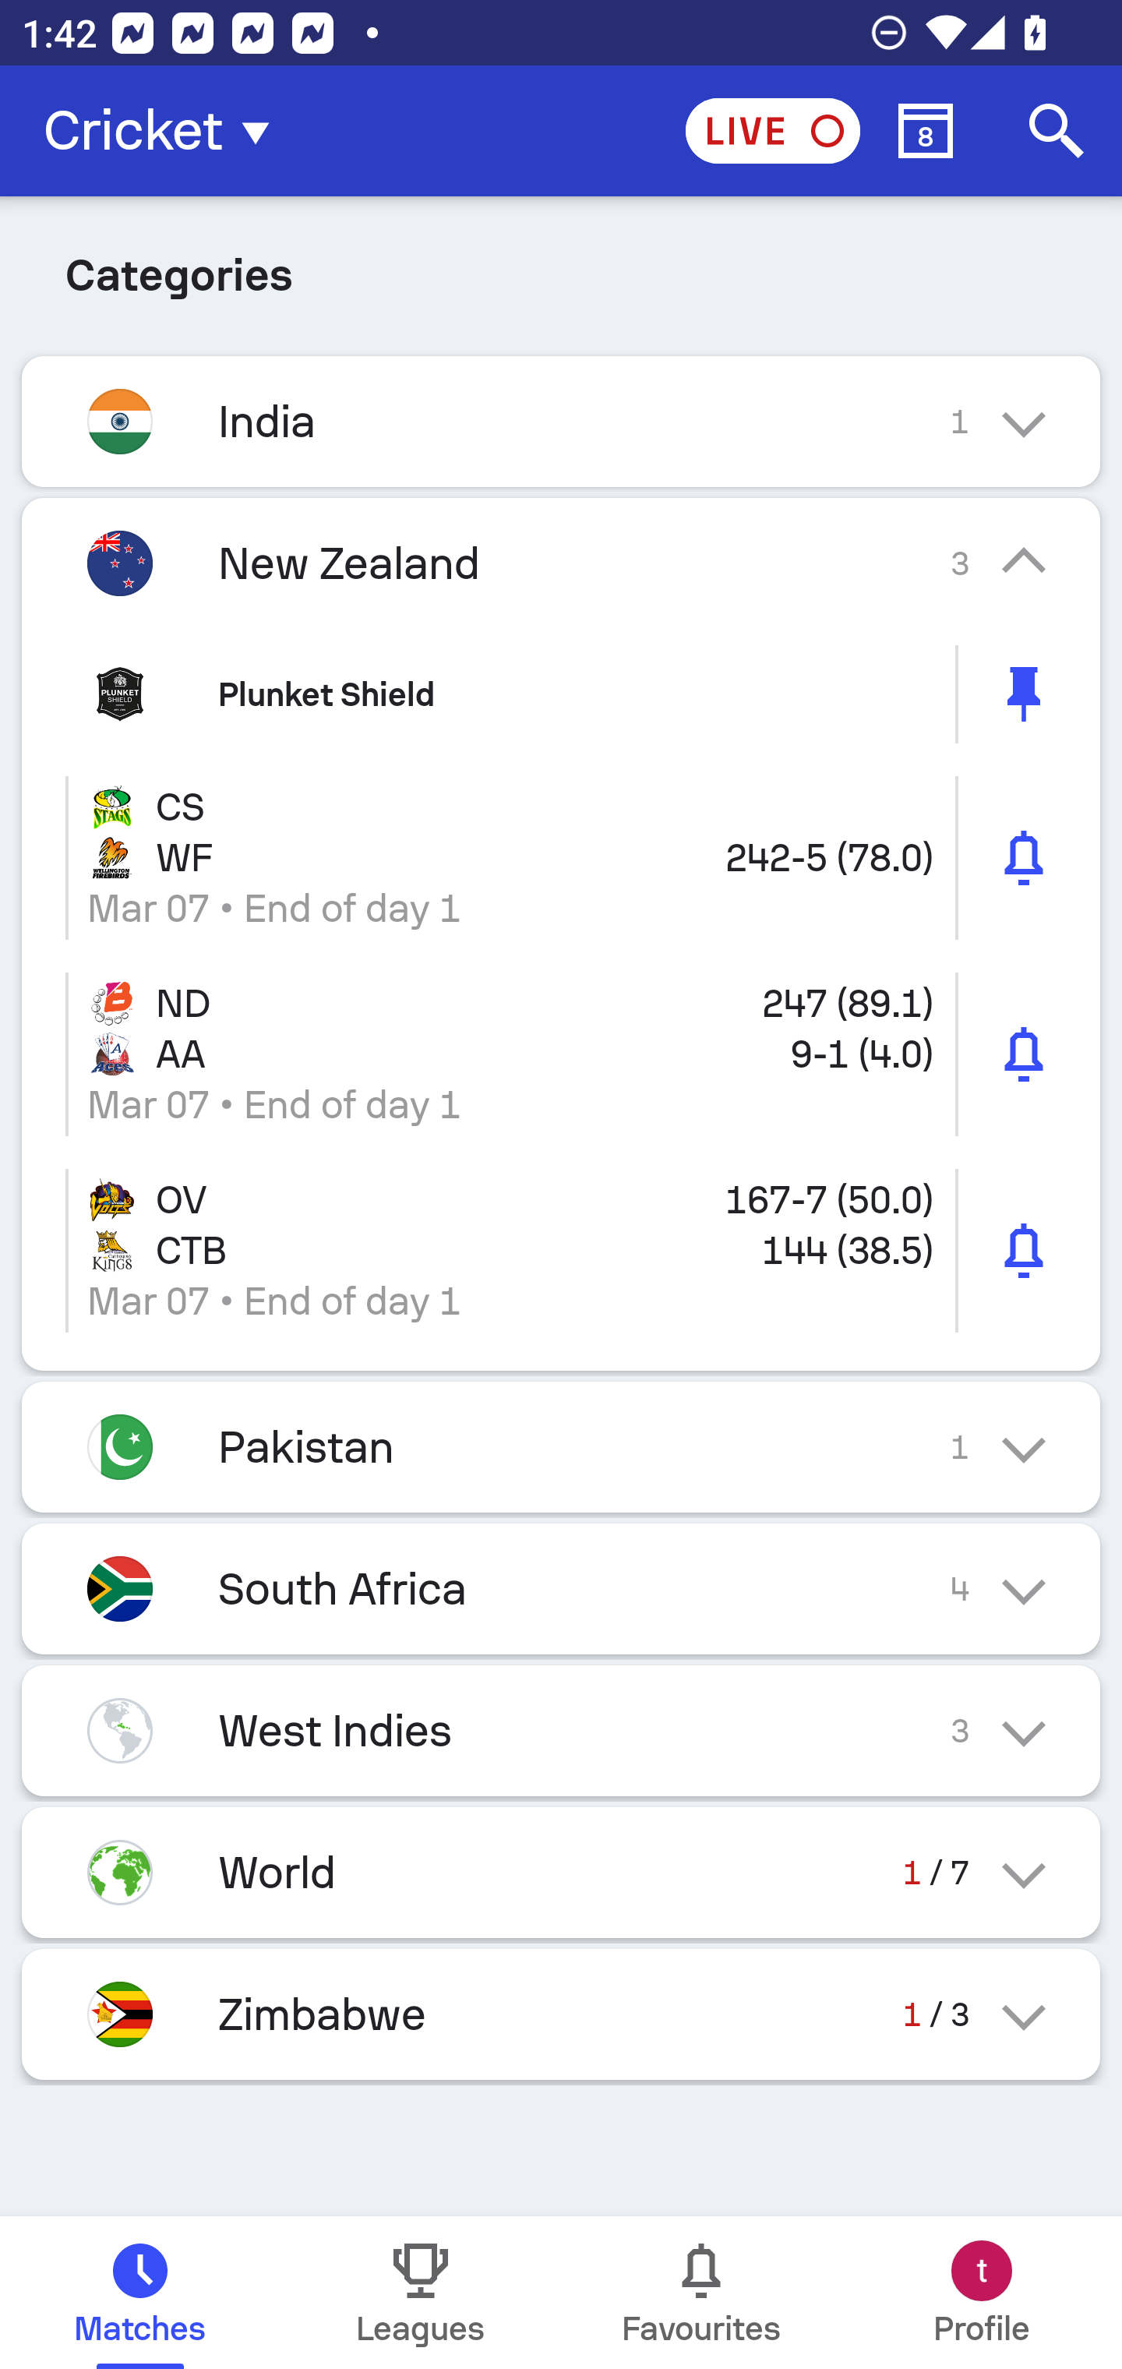  What do you see at coordinates (561, 422) in the screenshot?
I see `India 1` at bounding box center [561, 422].